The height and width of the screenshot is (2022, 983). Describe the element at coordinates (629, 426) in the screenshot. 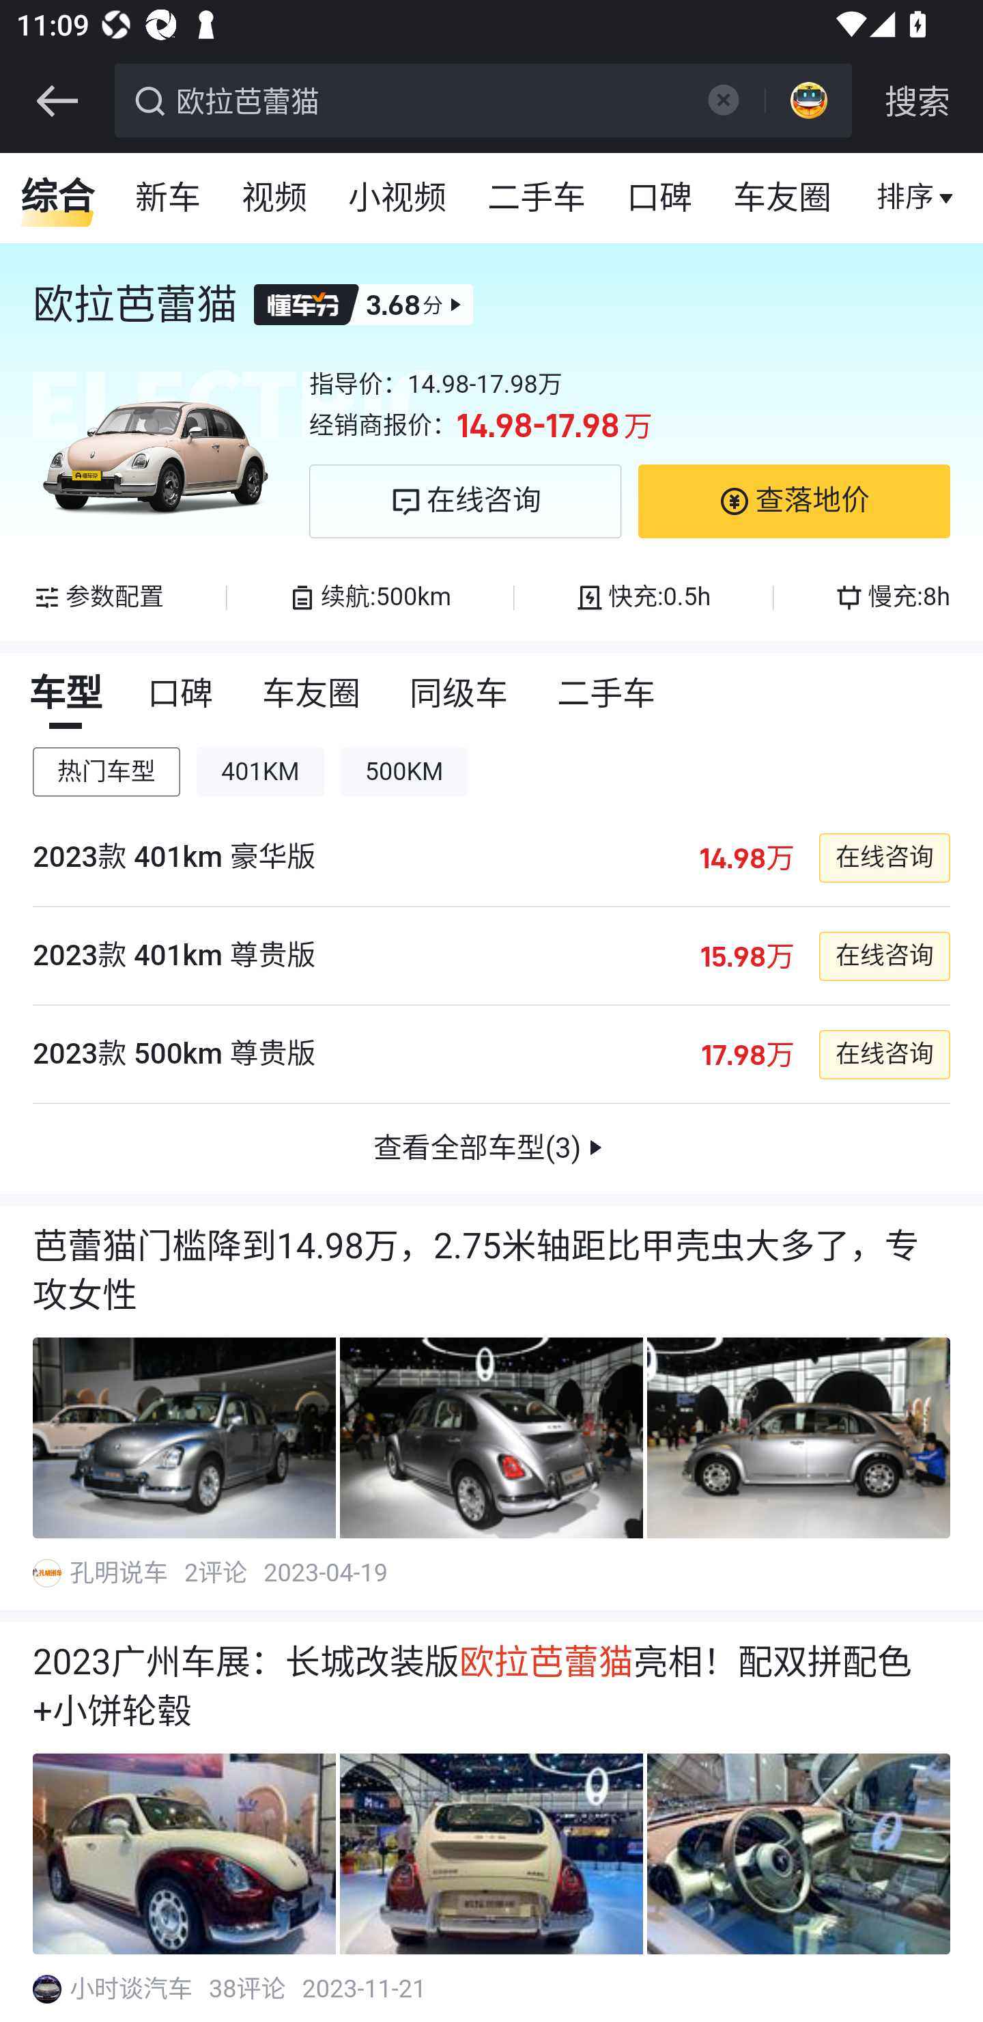

I see `经销商报价： 14.98-17.98 万` at that location.